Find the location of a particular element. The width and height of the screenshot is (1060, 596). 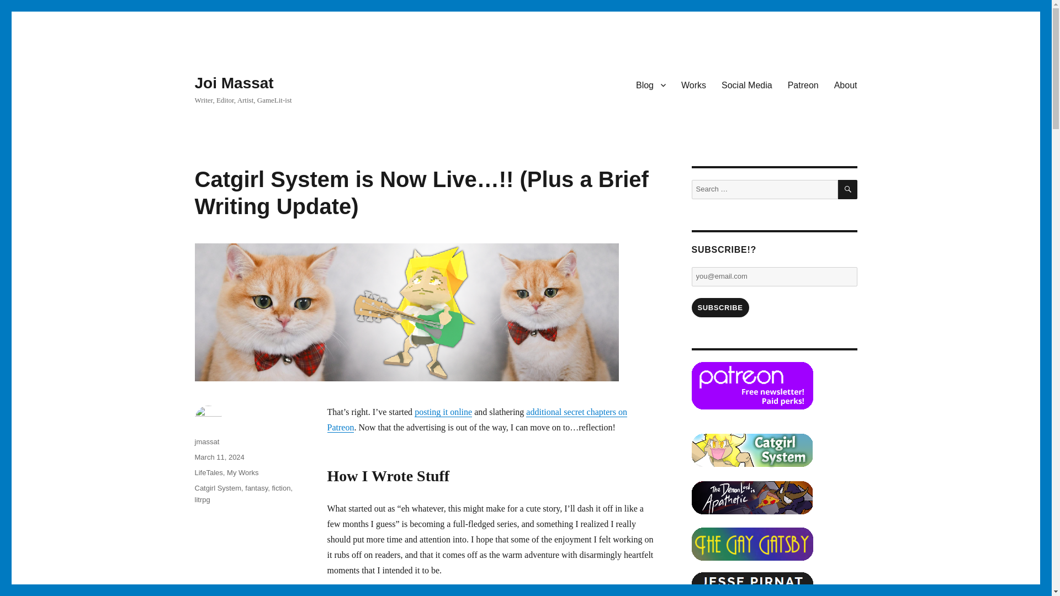

Patreon is located at coordinates (803, 84).